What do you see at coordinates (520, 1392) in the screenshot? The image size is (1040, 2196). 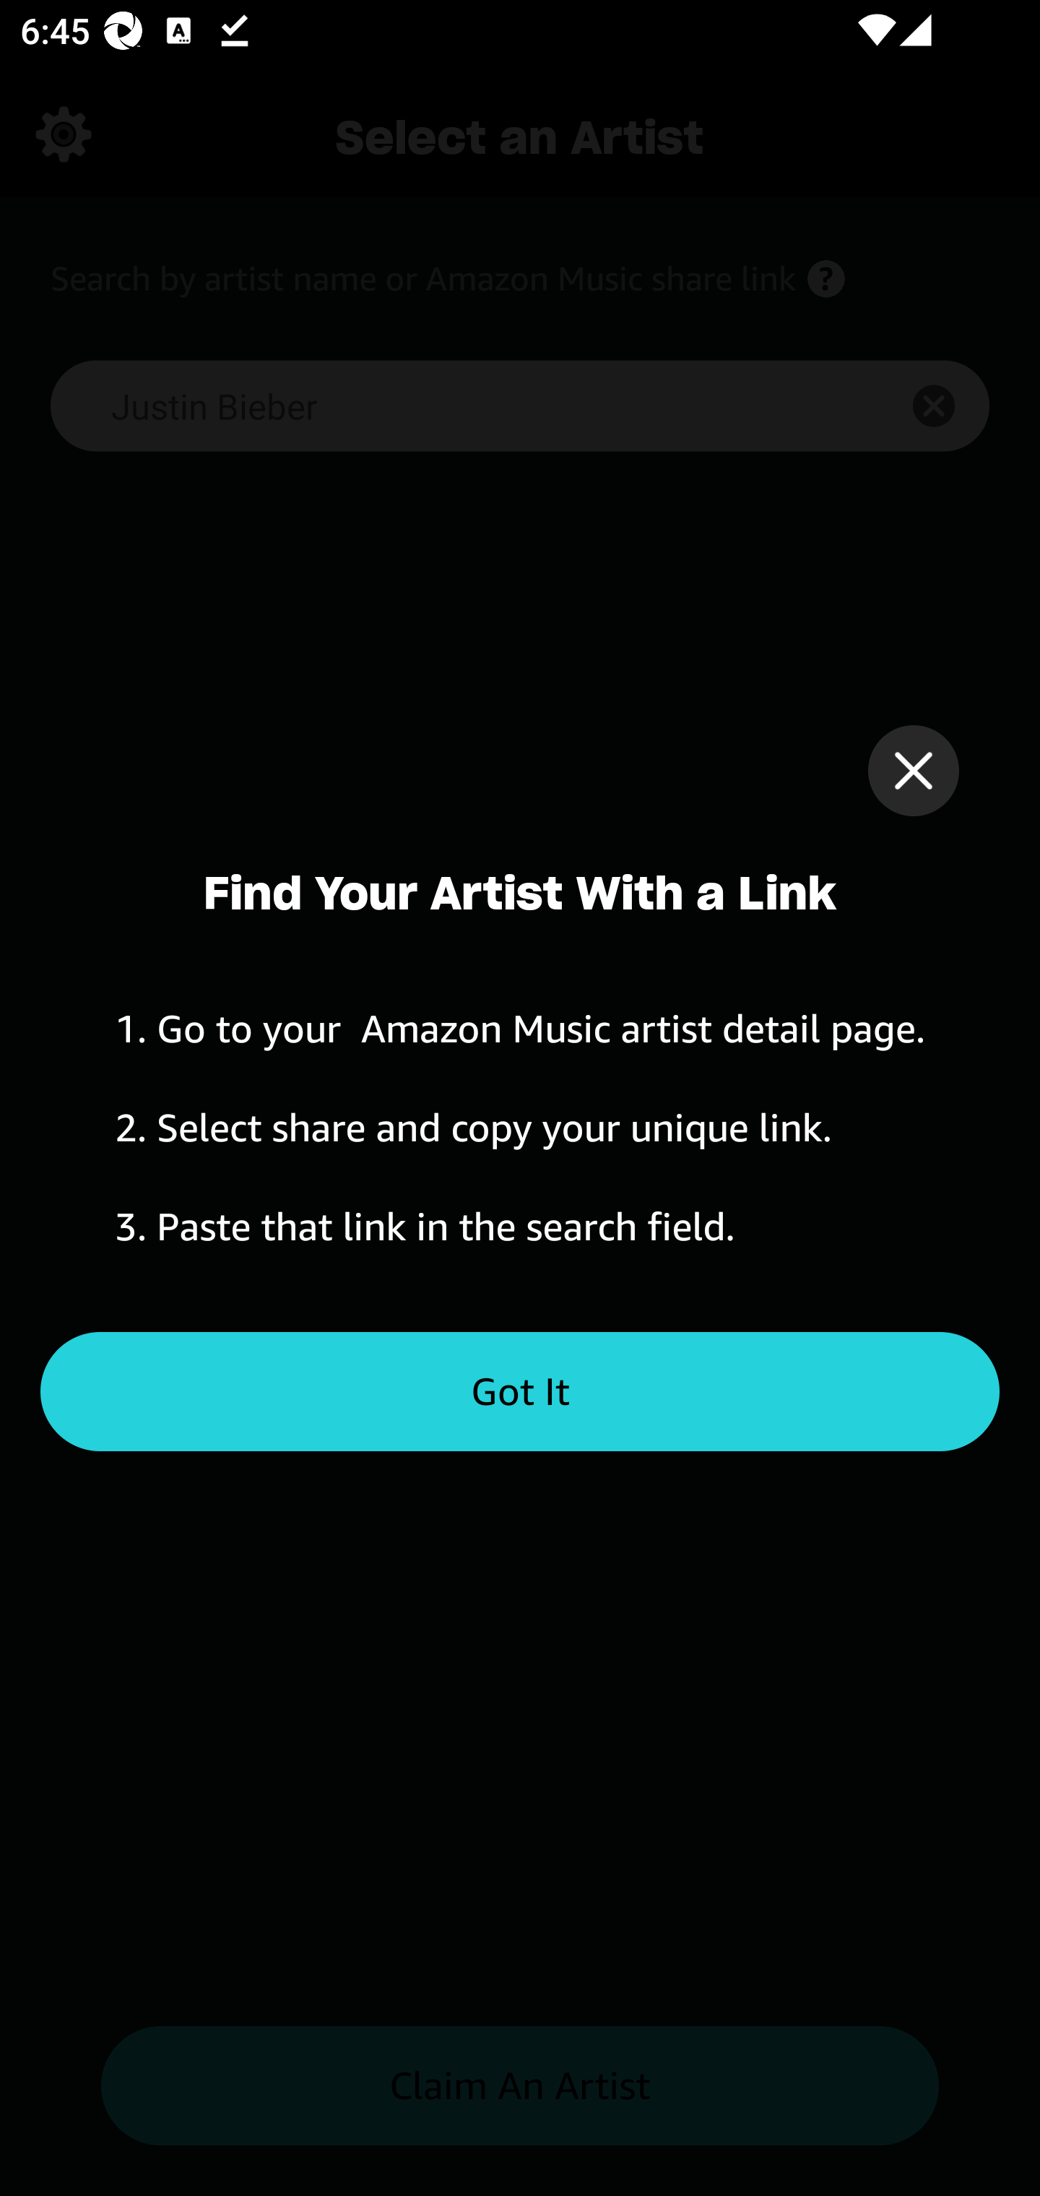 I see `Got it button Got It` at bounding box center [520, 1392].